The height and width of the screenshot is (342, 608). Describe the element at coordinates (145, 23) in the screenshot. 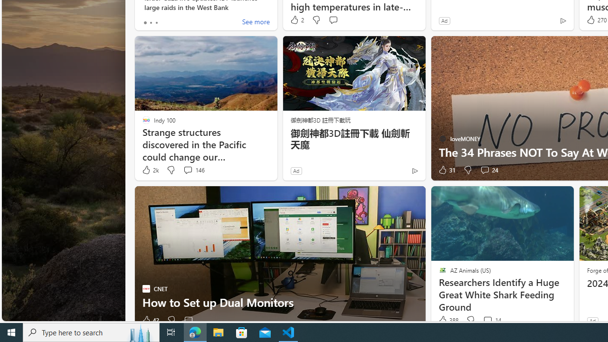

I see `tab-0` at that location.